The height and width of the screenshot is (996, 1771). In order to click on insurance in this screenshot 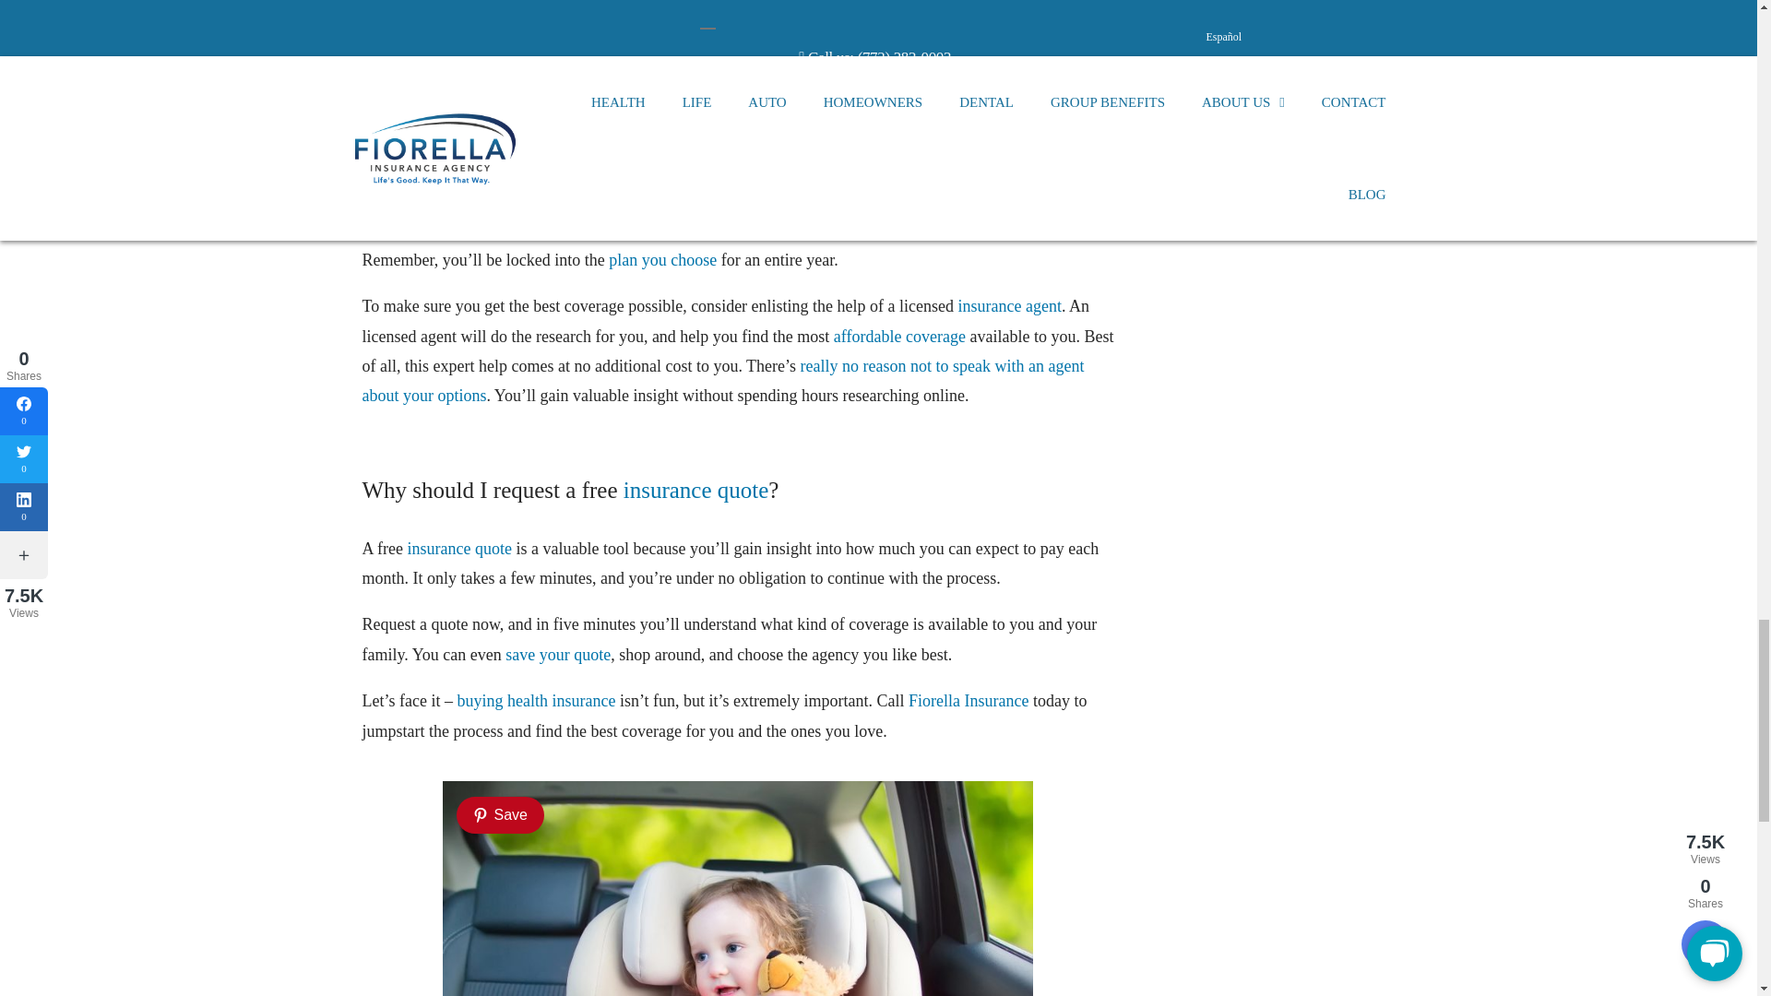, I will do `click(743, 199)`.